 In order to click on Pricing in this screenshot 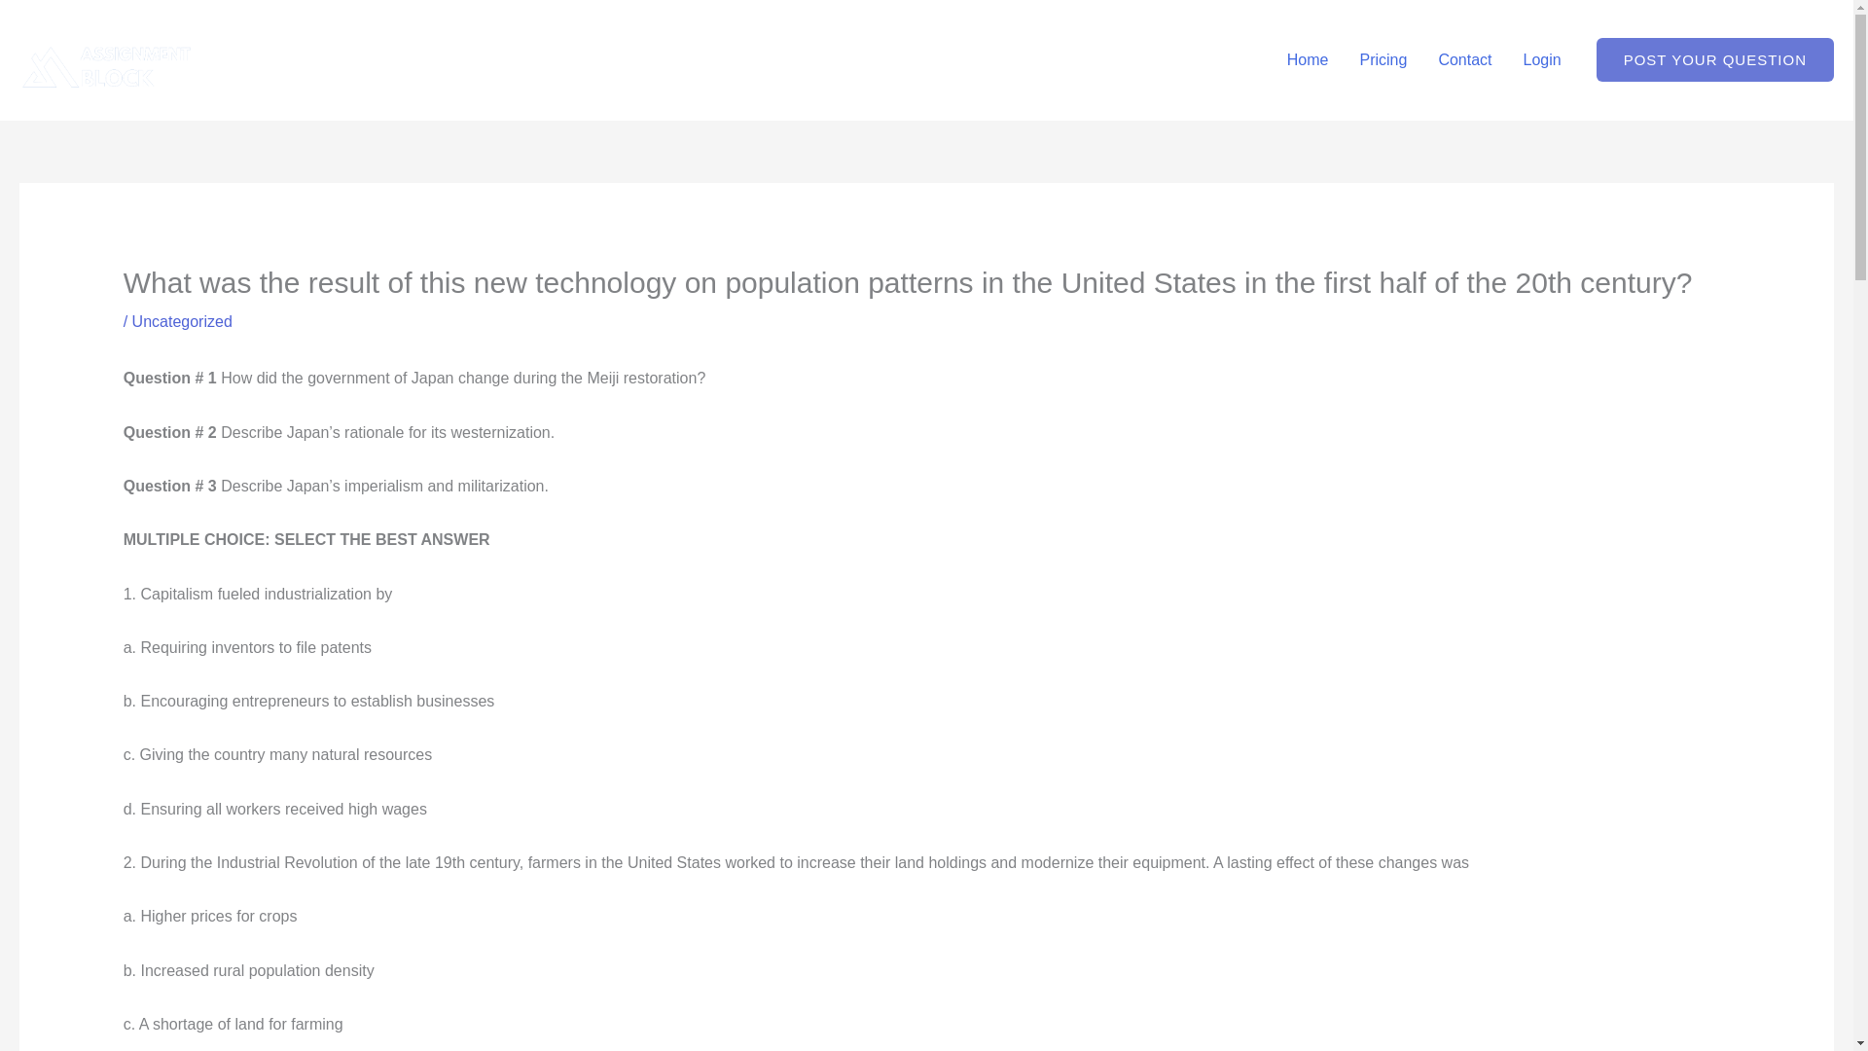, I will do `click(1382, 60)`.